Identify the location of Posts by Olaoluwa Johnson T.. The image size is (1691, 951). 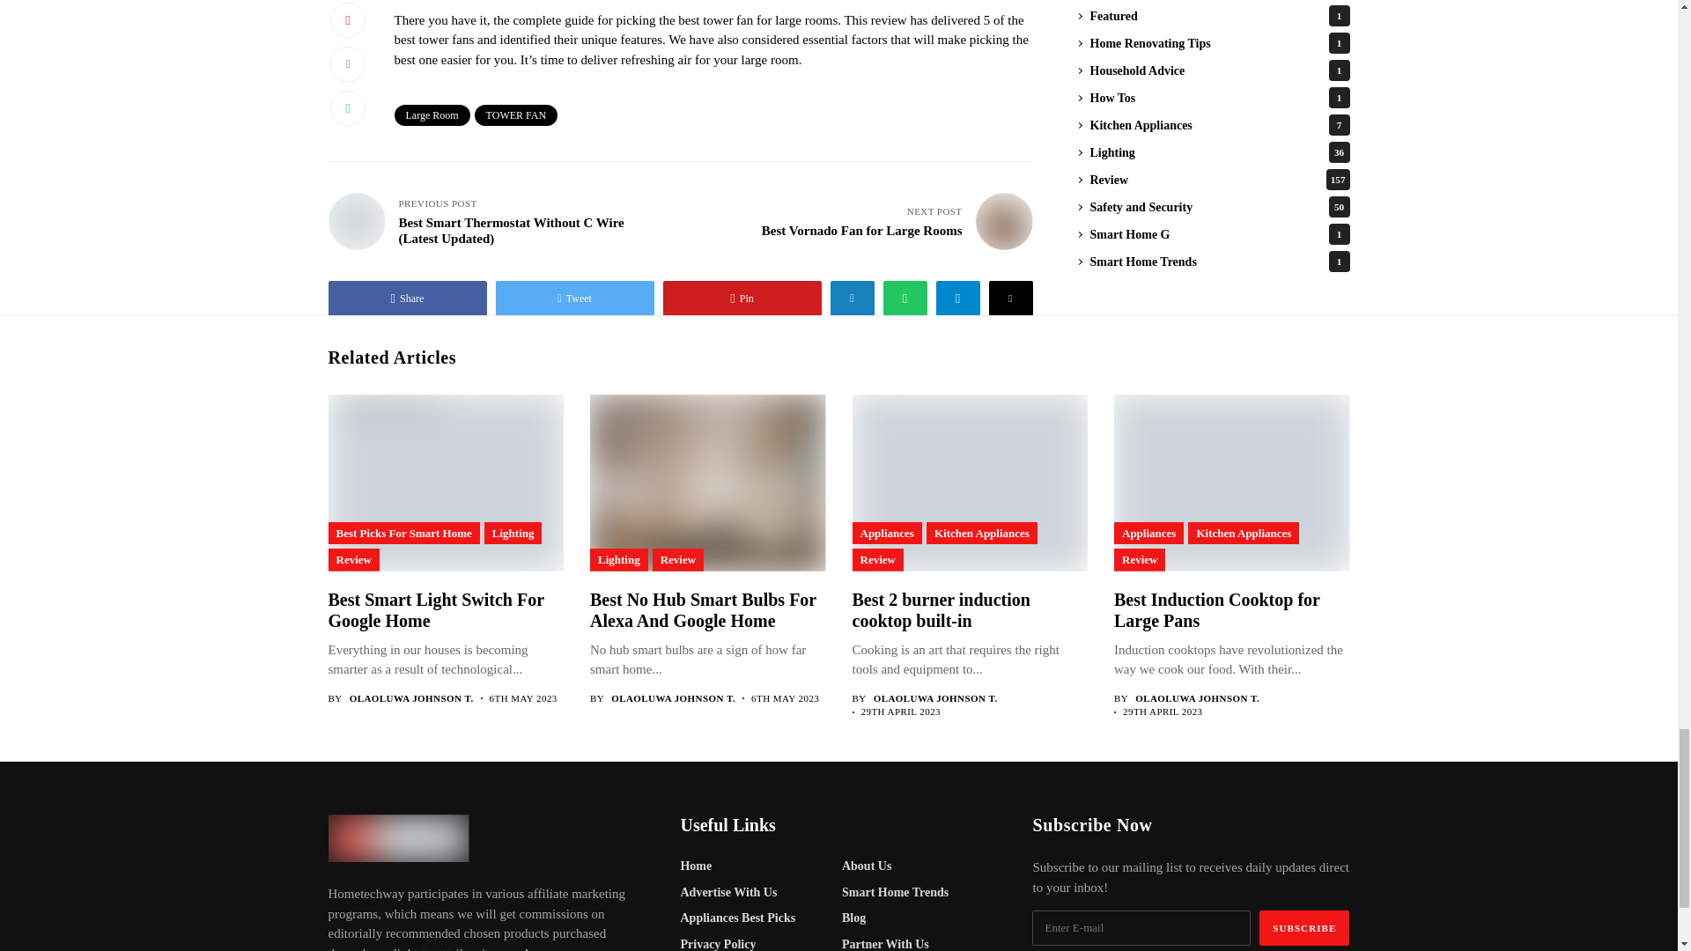
(673, 699).